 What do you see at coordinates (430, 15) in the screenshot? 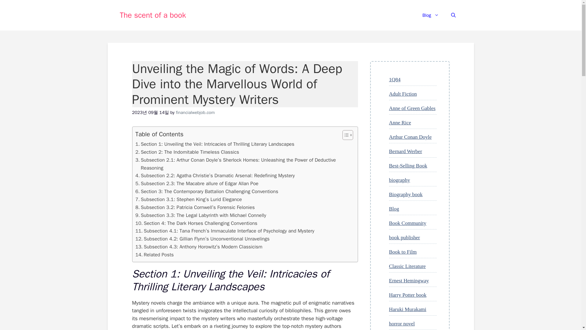
I see `Blog` at bounding box center [430, 15].